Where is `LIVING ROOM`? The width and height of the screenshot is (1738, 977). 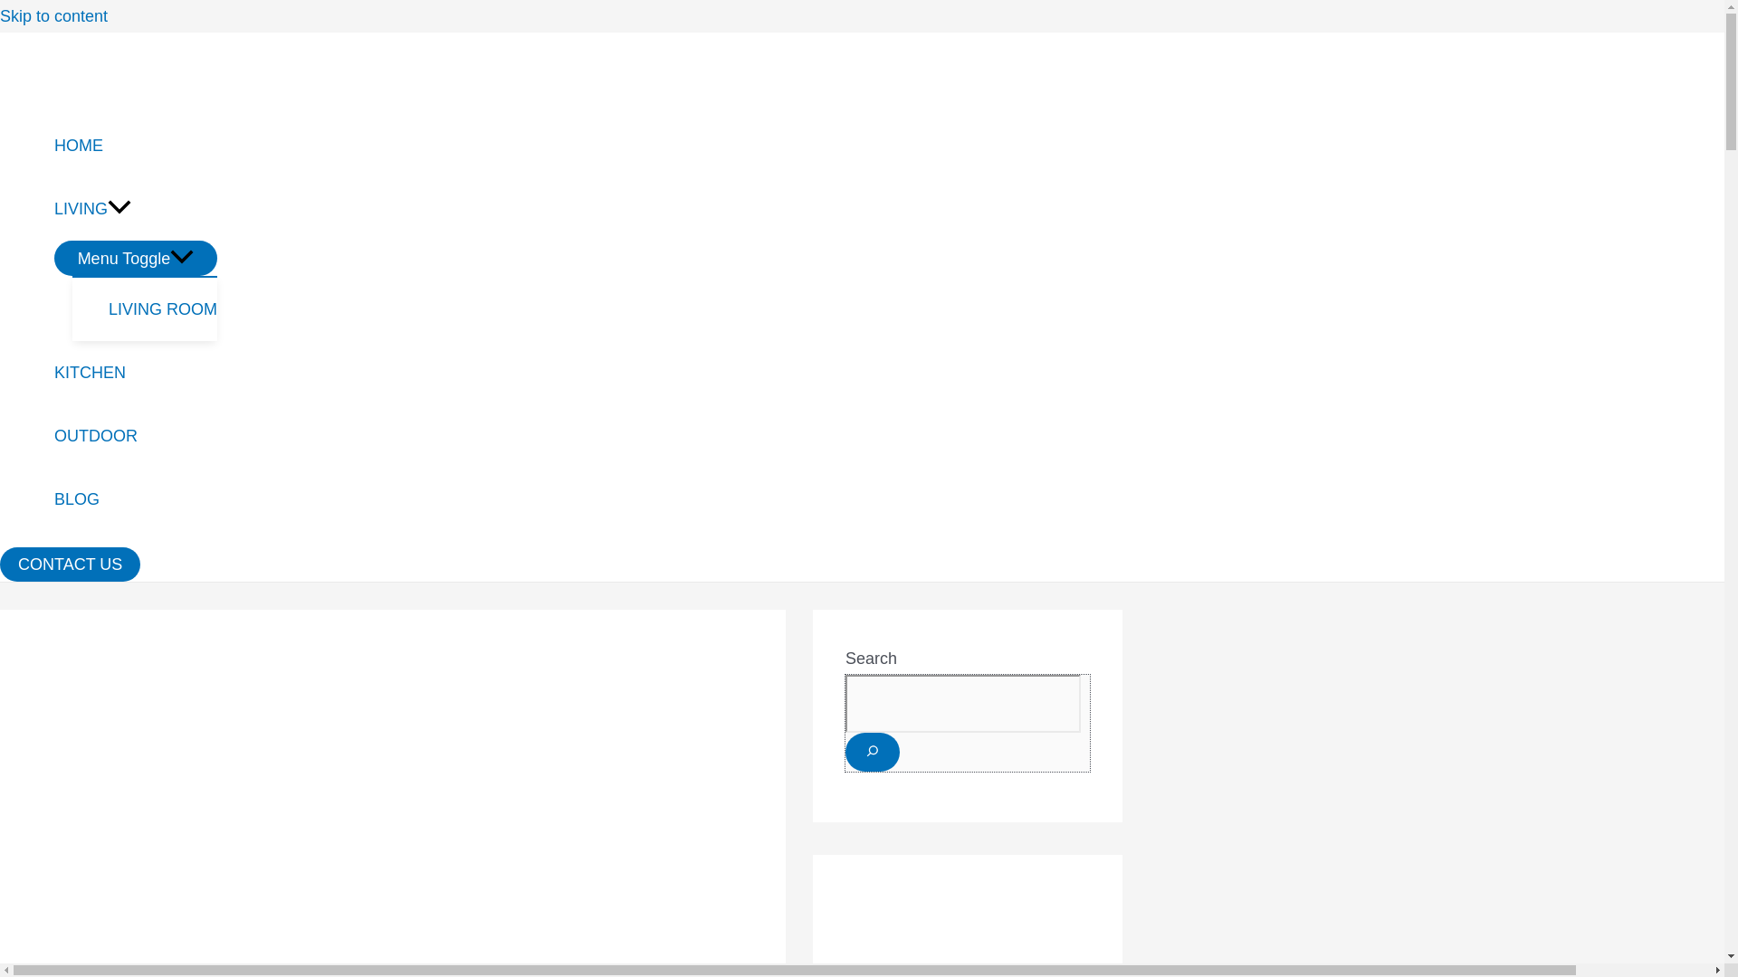
LIVING ROOM is located at coordinates (163, 308).